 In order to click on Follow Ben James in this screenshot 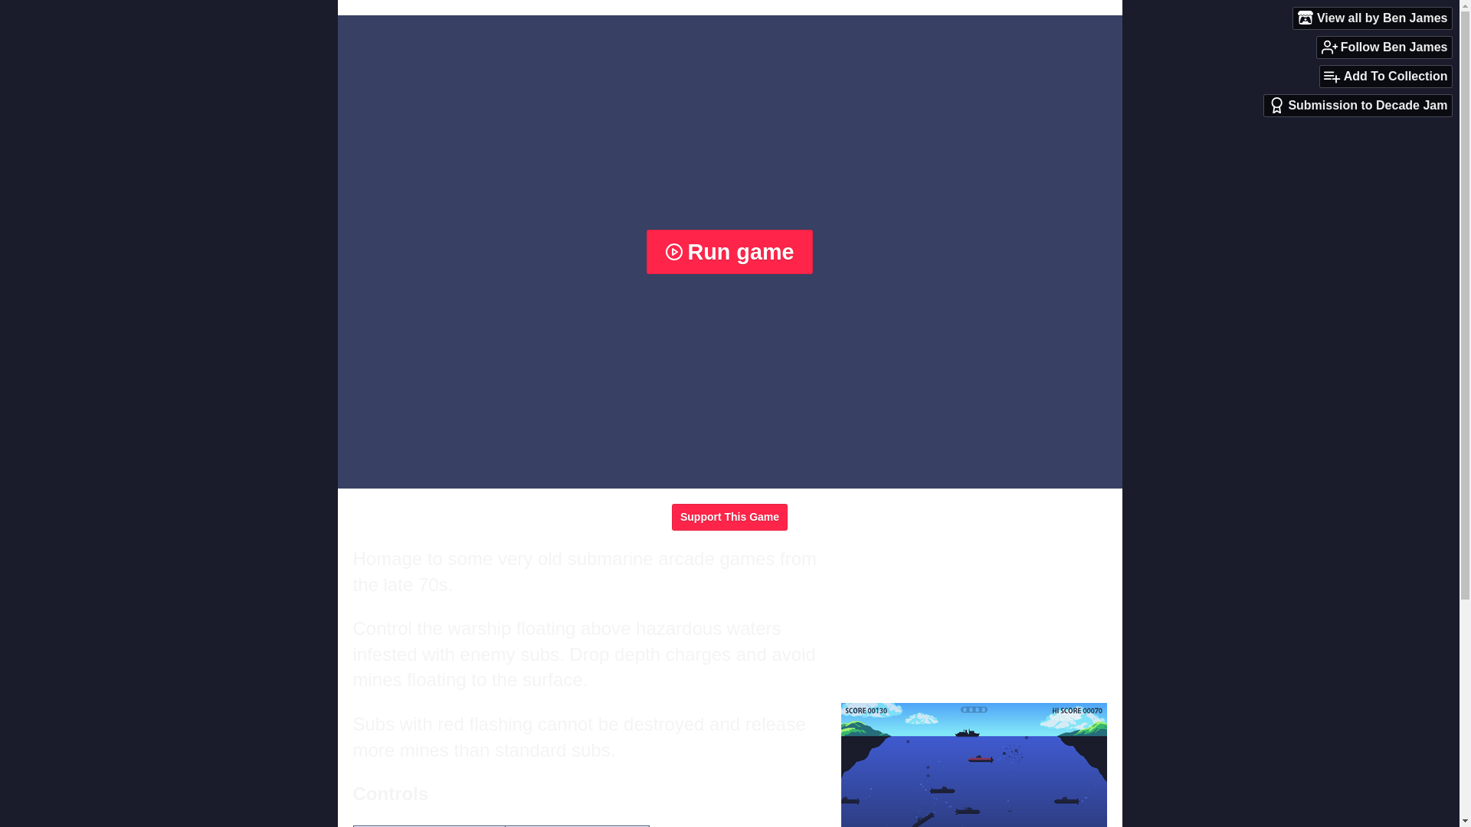, I will do `click(1384, 47)`.